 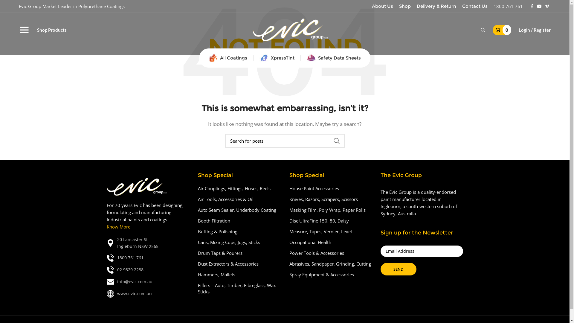 I want to click on Buffing & Polishing, so click(x=218, y=231).